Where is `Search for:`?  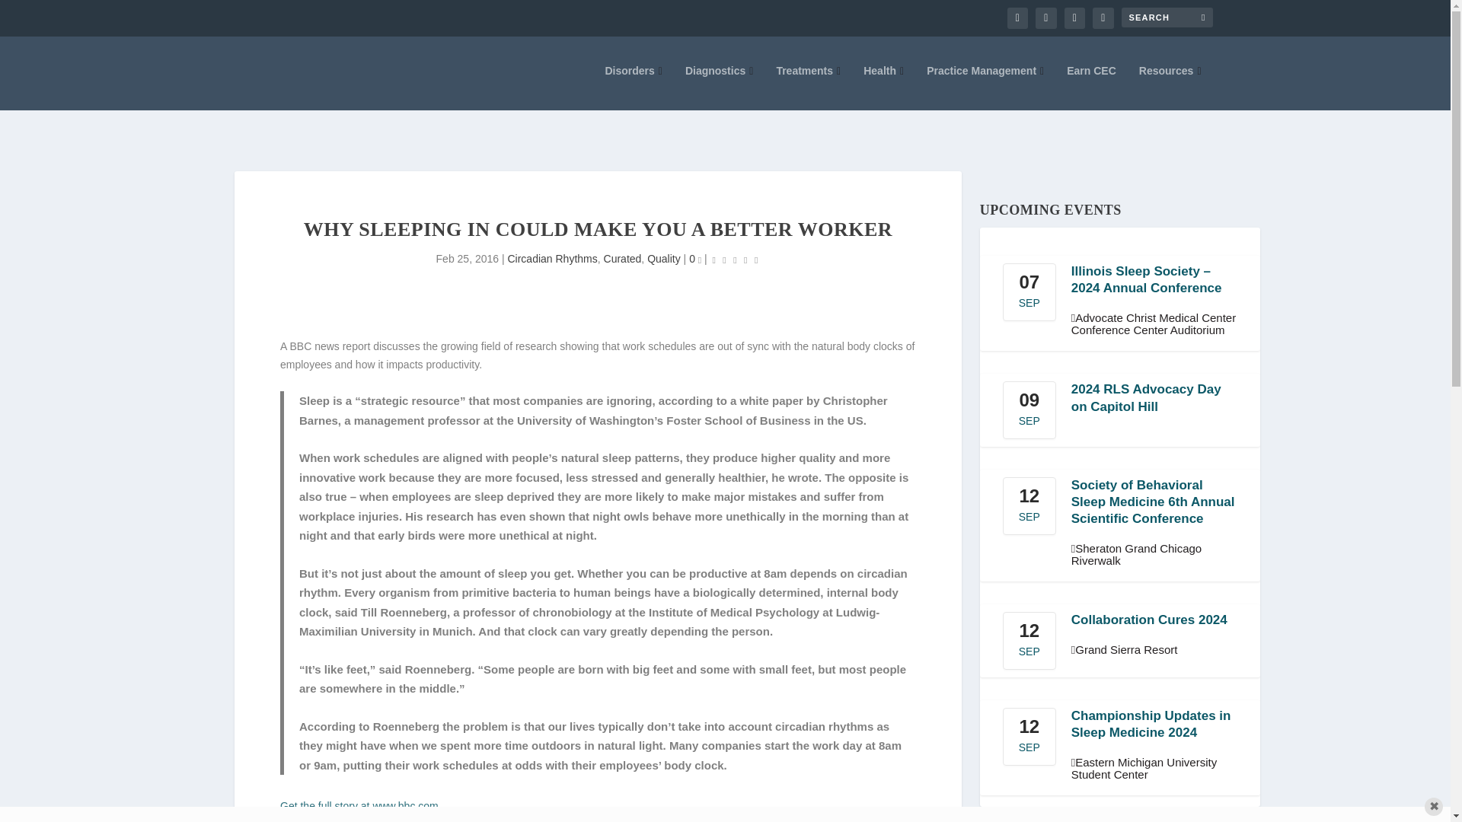
Search for: is located at coordinates (1167, 17).